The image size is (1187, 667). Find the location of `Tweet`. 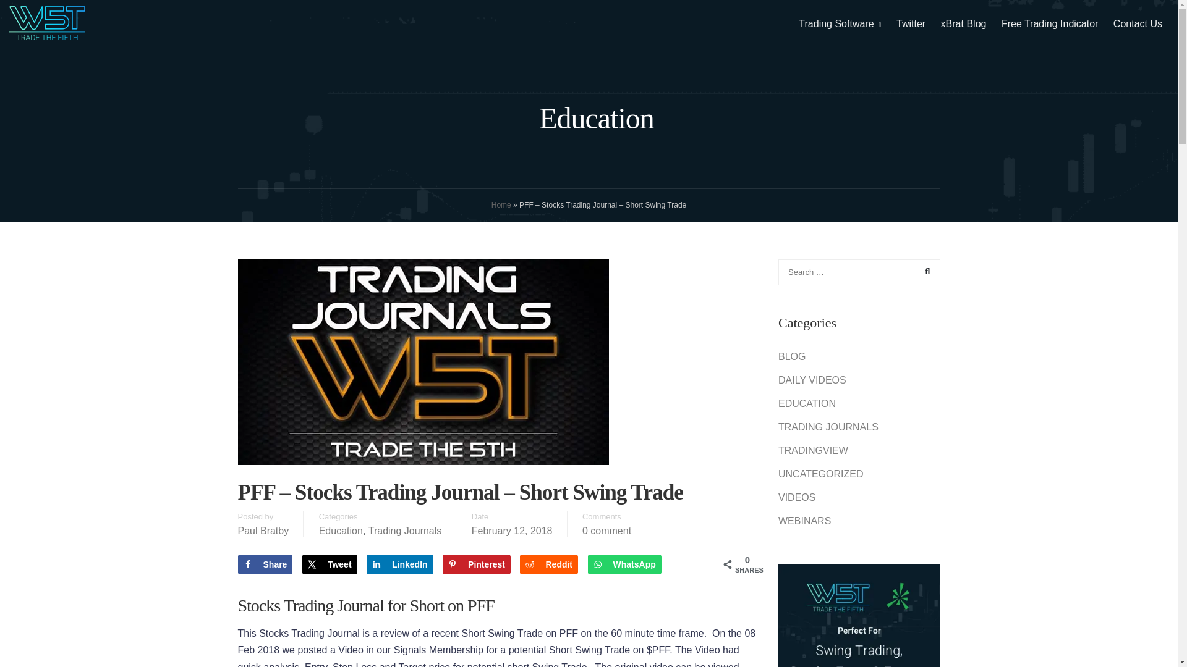

Tweet is located at coordinates (330, 564).